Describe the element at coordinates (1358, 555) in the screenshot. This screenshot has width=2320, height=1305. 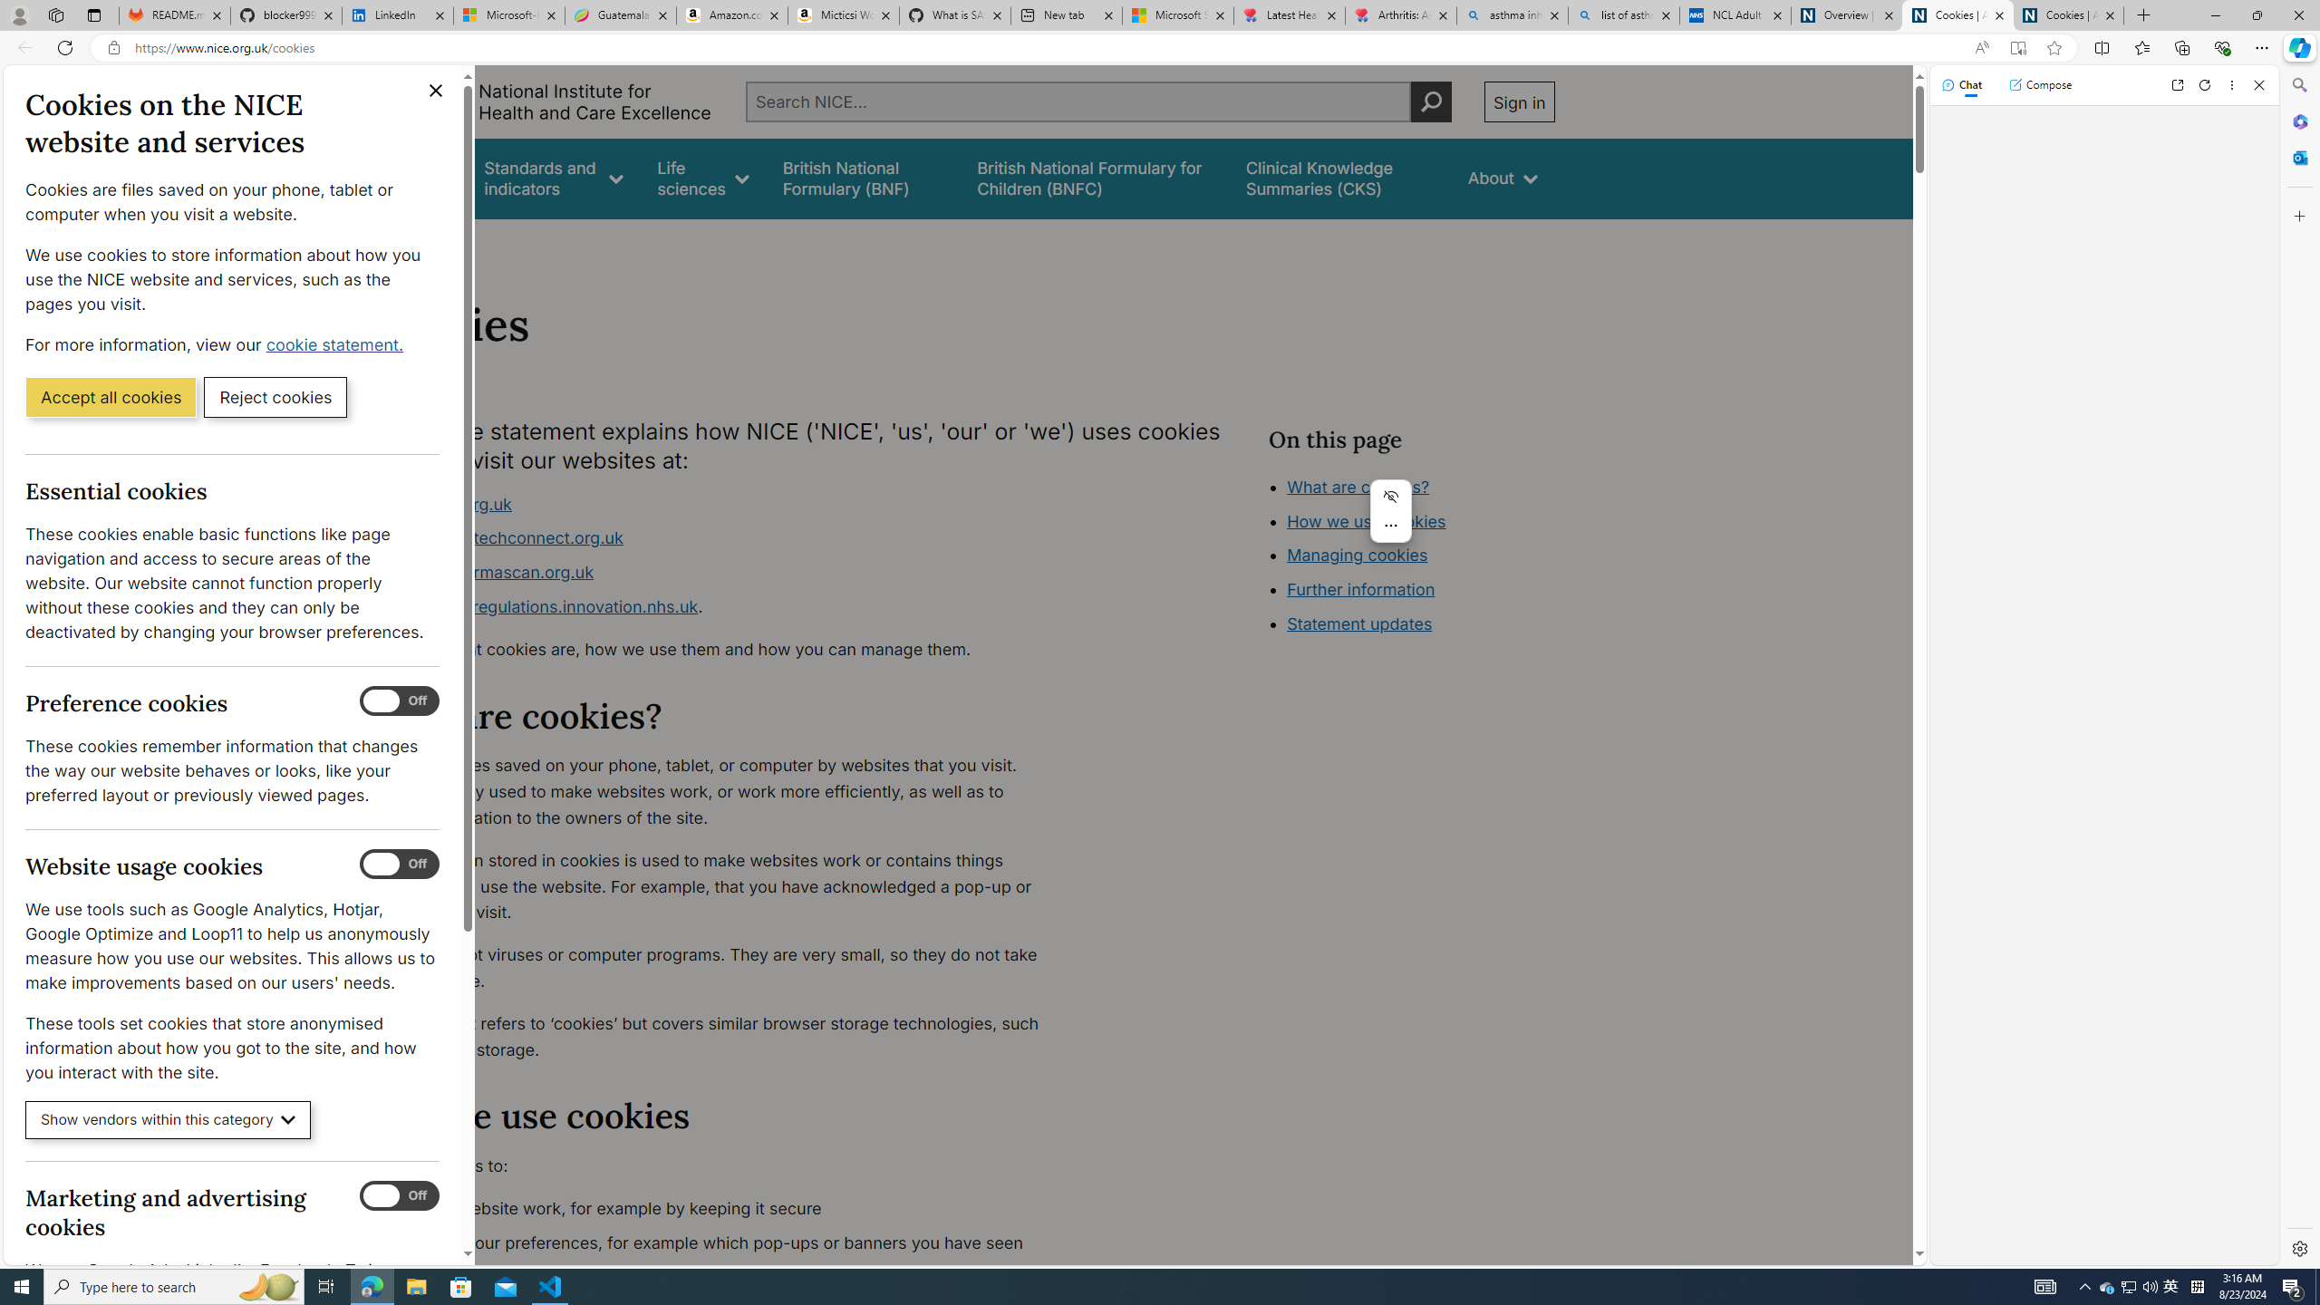
I see `Managing cookies` at that location.